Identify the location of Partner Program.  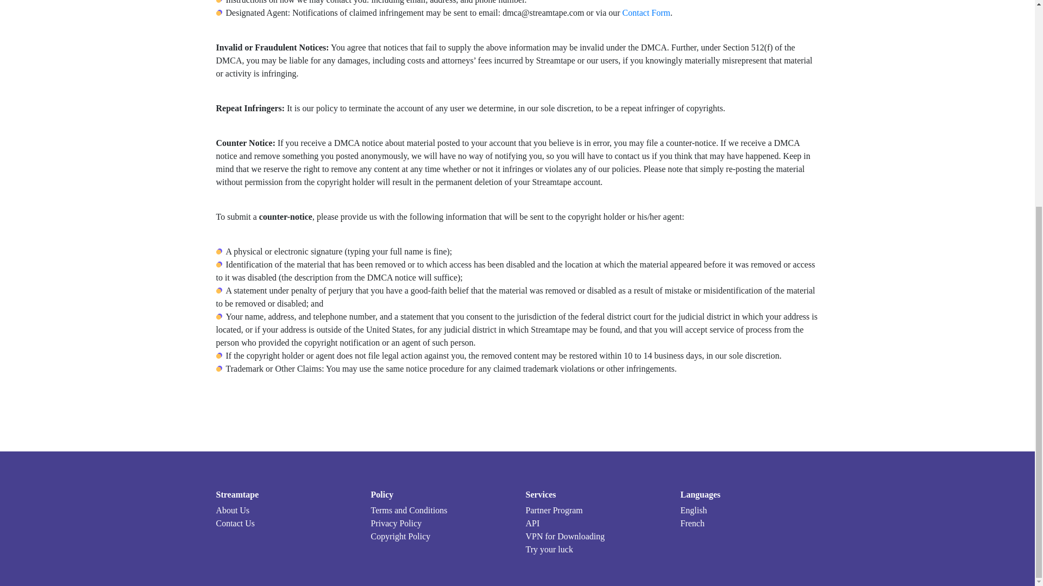
(595, 510).